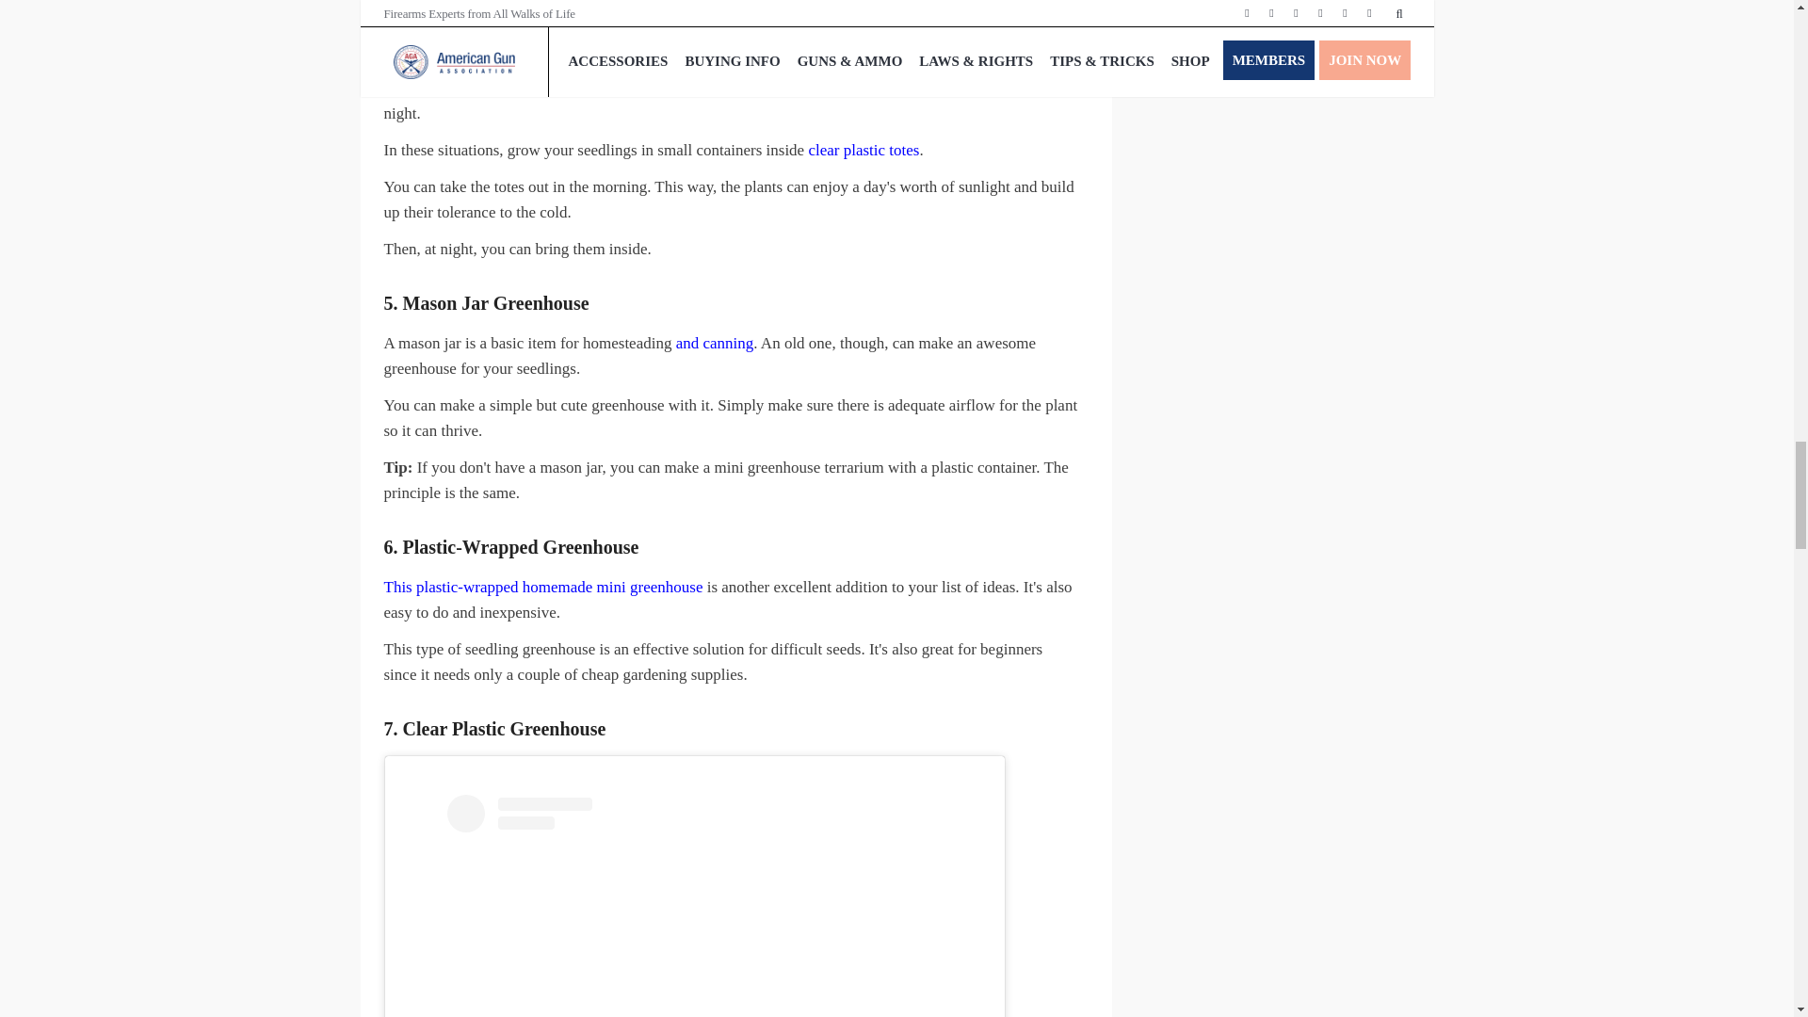  Describe the element at coordinates (715, 343) in the screenshot. I see `and canning` at that location.